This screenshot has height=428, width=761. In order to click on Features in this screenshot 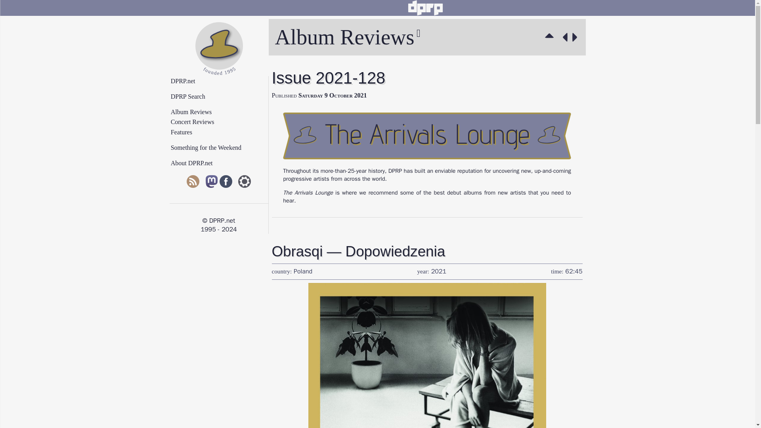, I will do `click(222, 132)`.